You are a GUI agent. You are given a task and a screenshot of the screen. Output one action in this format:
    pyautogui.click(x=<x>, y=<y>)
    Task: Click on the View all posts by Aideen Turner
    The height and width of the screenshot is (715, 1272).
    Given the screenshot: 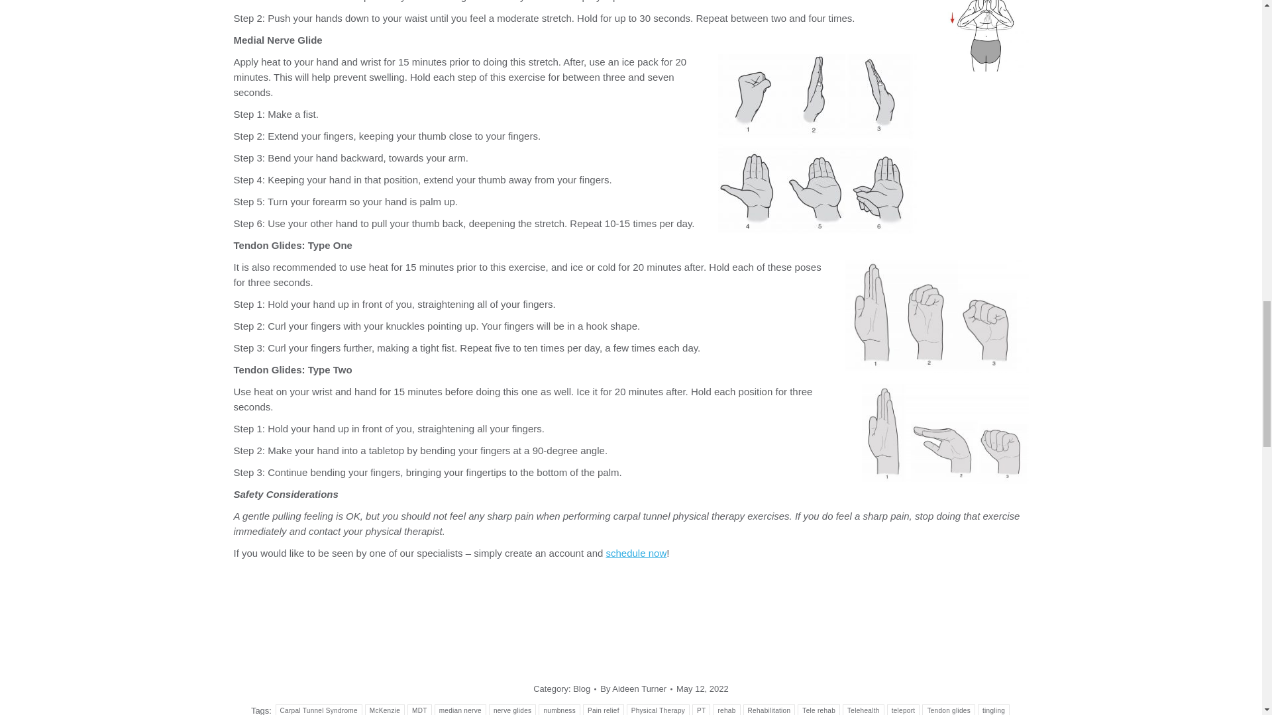 What is the action you would take?
    pyautogui.click(x=636, y=689)
    